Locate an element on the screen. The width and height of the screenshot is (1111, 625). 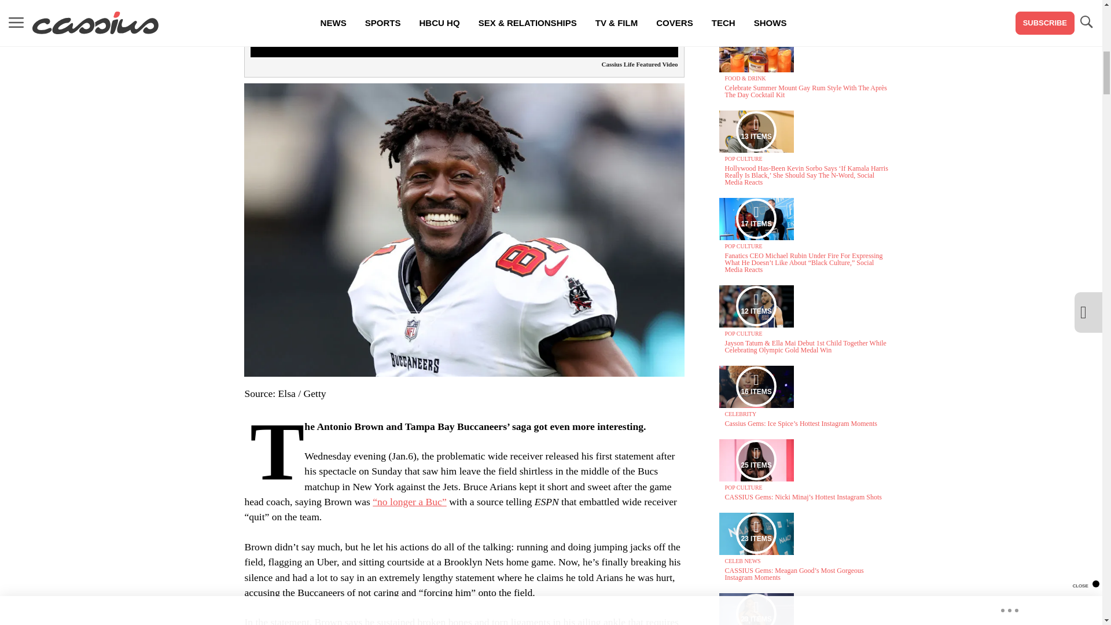
POP CULTURE is located at coordinates (744, 246).